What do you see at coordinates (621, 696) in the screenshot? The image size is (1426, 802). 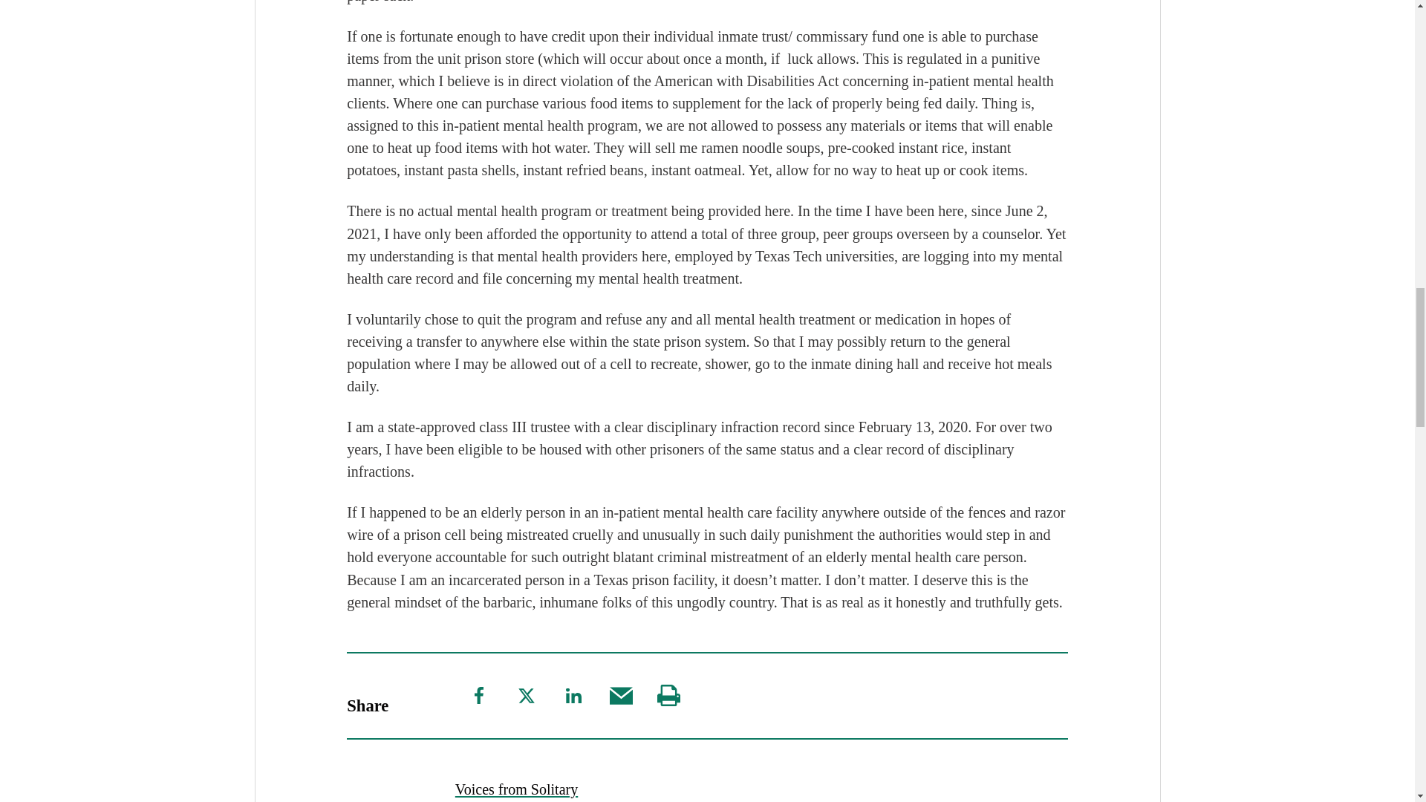 I see `Share this post via Email` at bounding box center [621, 696].